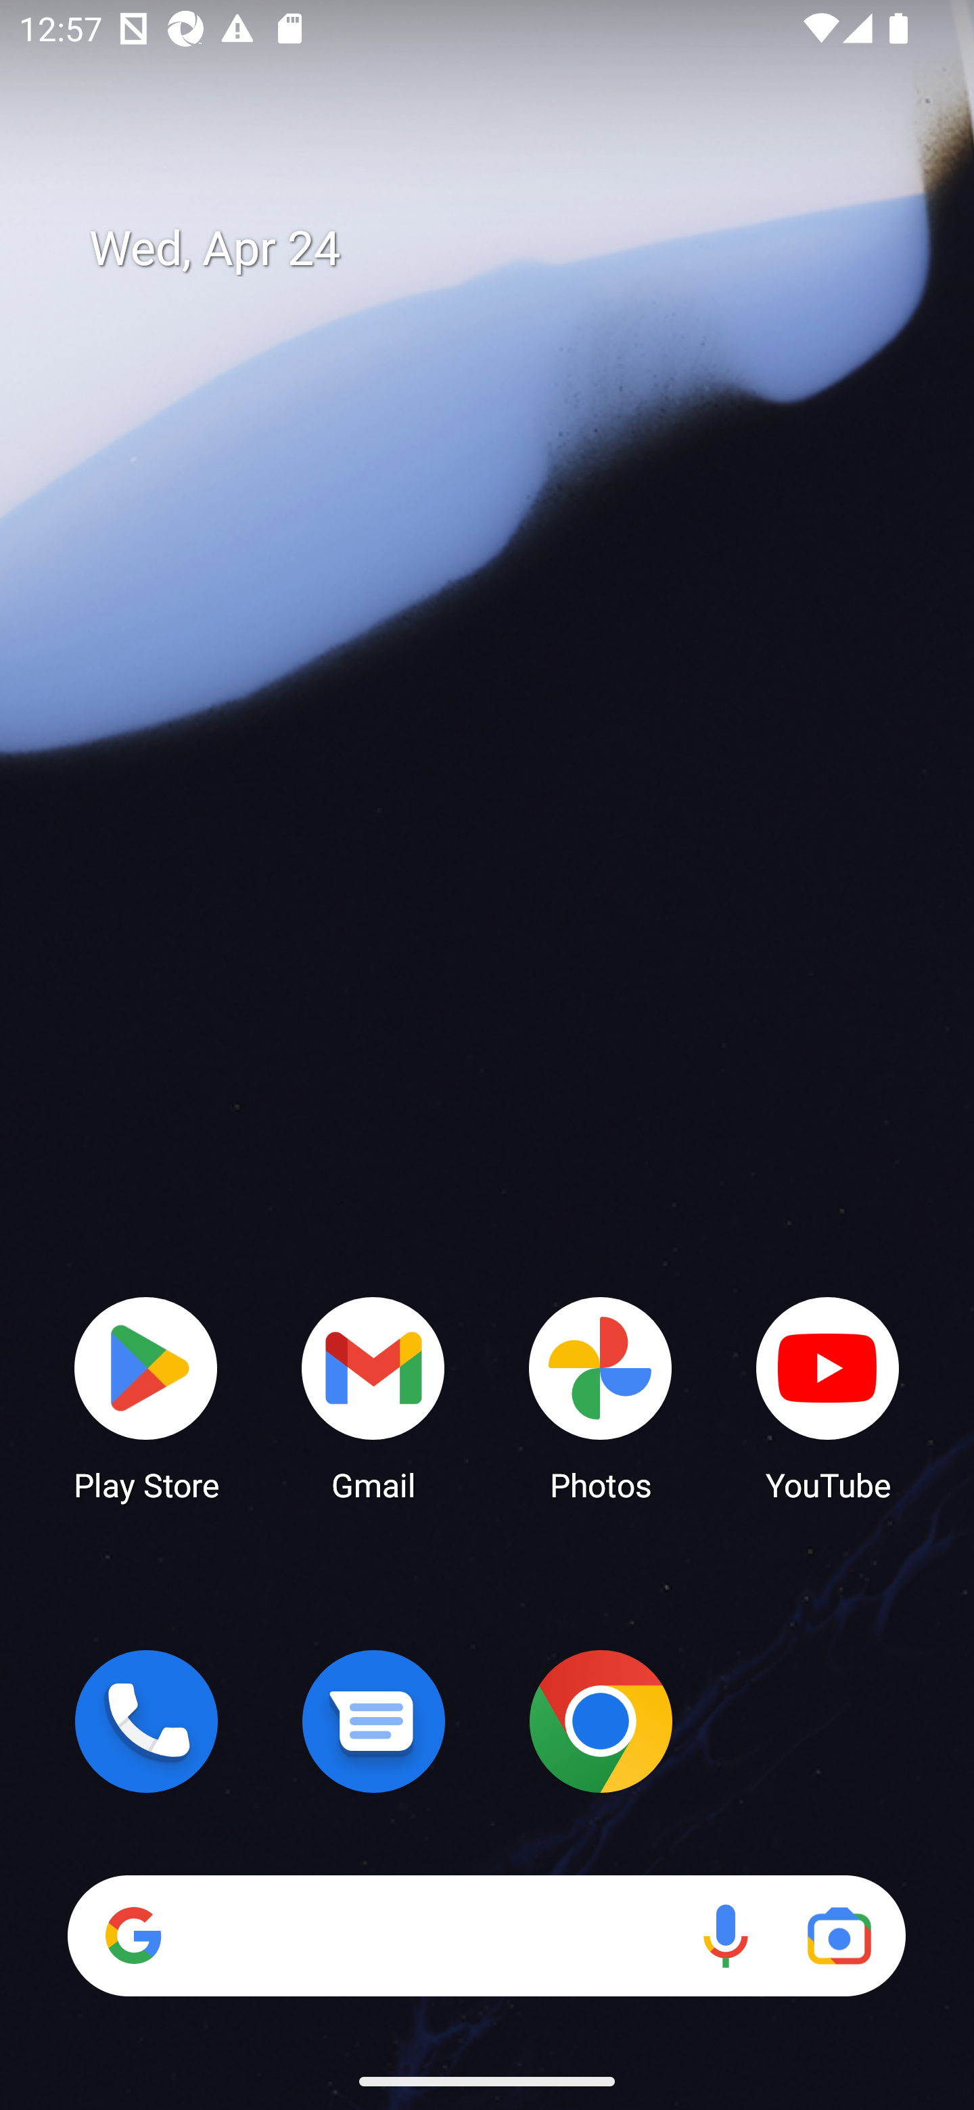  Describe the element at coordinates (725, 1936) in the screenshot. I see `Voice search` at that location.